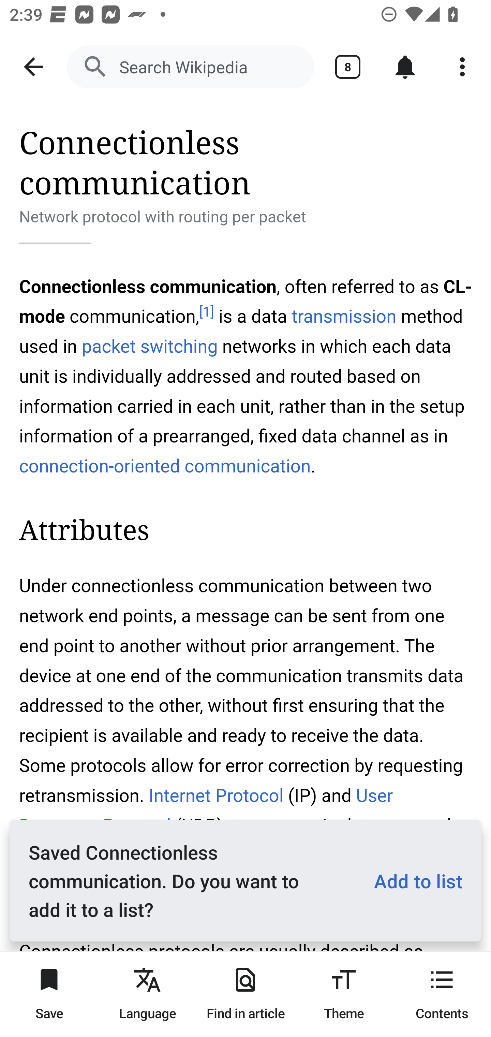  Describe the element at coordinates (206, 810) in the screenshot. I see `User Datagram Protocol` at that location.